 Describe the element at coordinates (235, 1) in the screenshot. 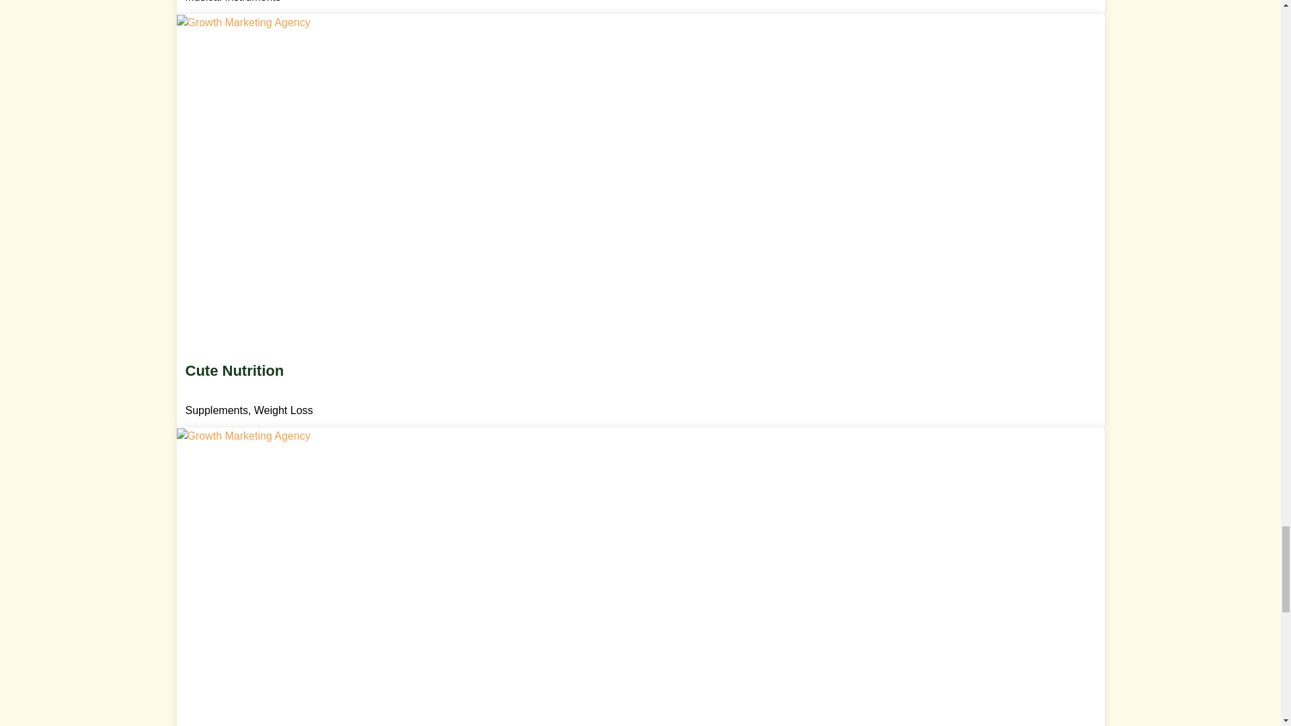

I see `Musical Instruments` at that location.